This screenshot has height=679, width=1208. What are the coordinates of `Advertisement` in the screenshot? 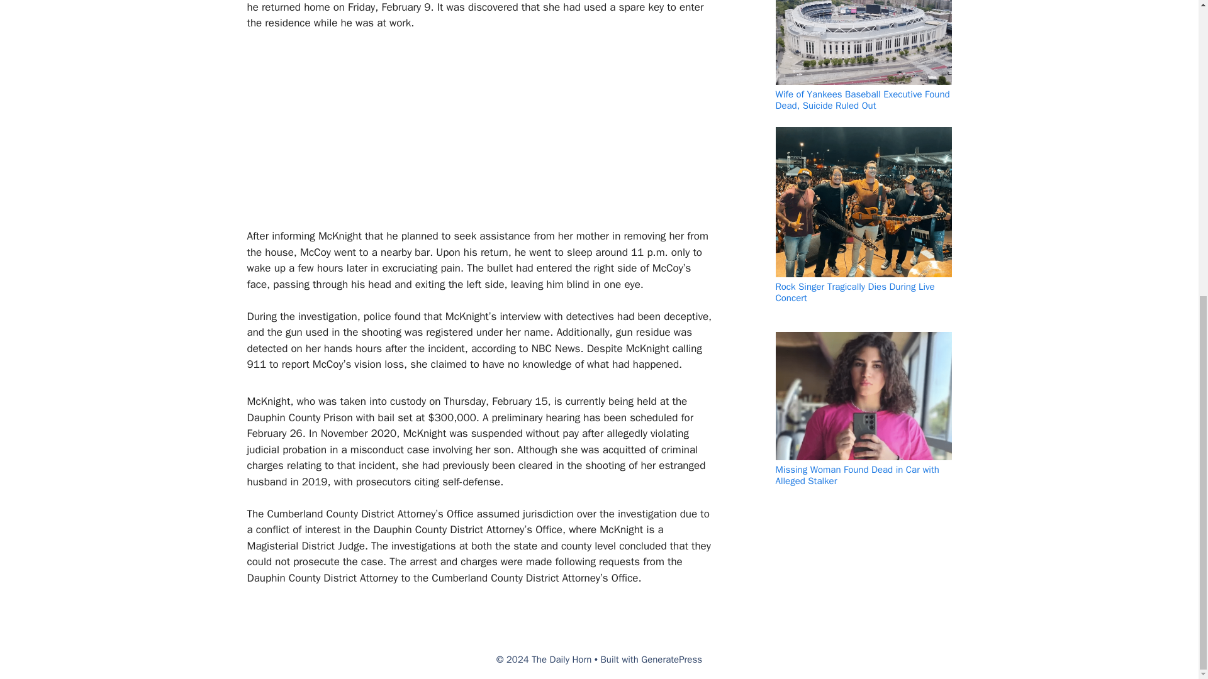 It's located at (473, 135).